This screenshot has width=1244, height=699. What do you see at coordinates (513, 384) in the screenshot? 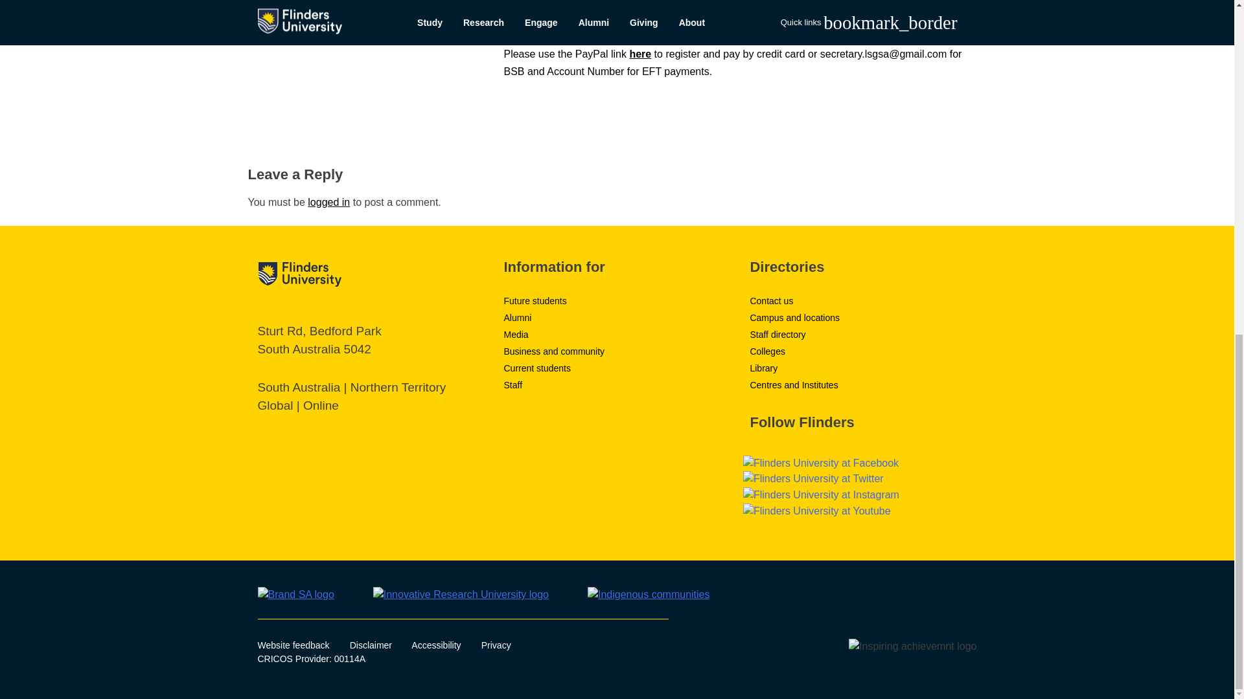
I see `Staff` at bounding box center [513, 384].